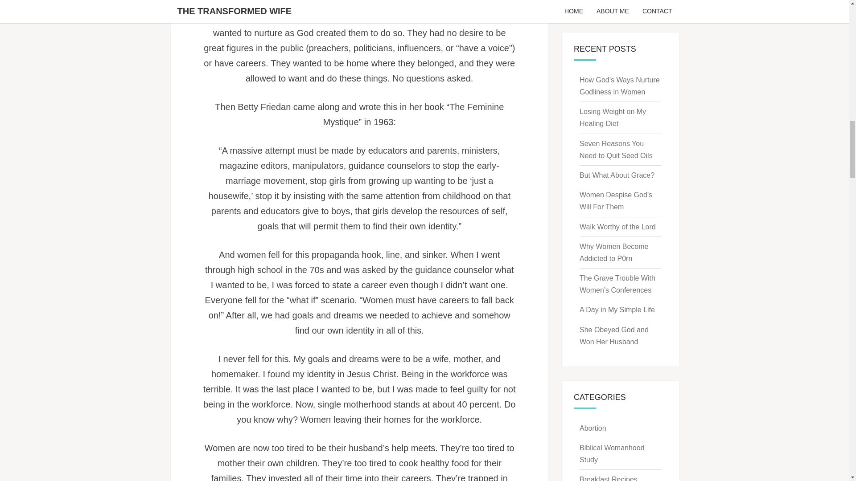 This screenshot has height=481, width=856. Describe the element at coordinates (613, 118) in the screenshot. I see `Losing Weight on My Healing Diet` at that location.